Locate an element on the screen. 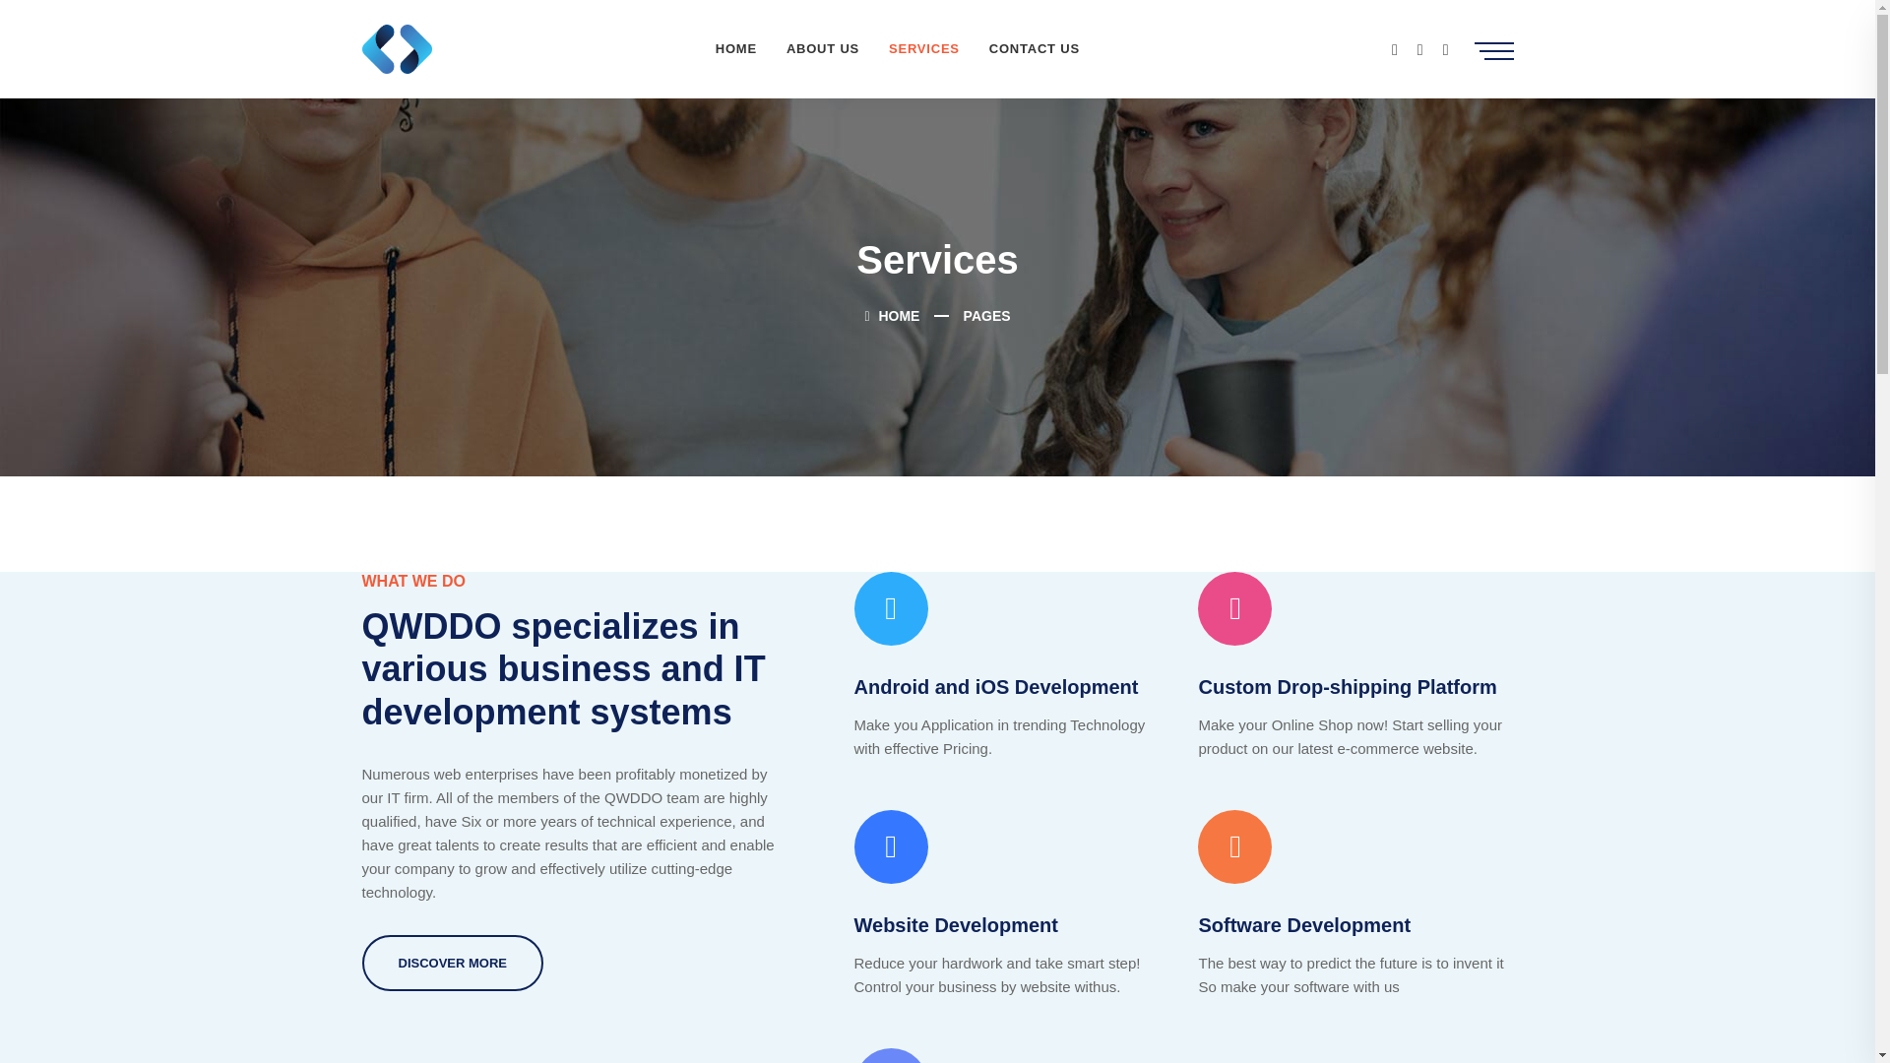 The height and width of the screenshot is (1063, 1890). CONTACT US is located at coordinates (1034, 49).